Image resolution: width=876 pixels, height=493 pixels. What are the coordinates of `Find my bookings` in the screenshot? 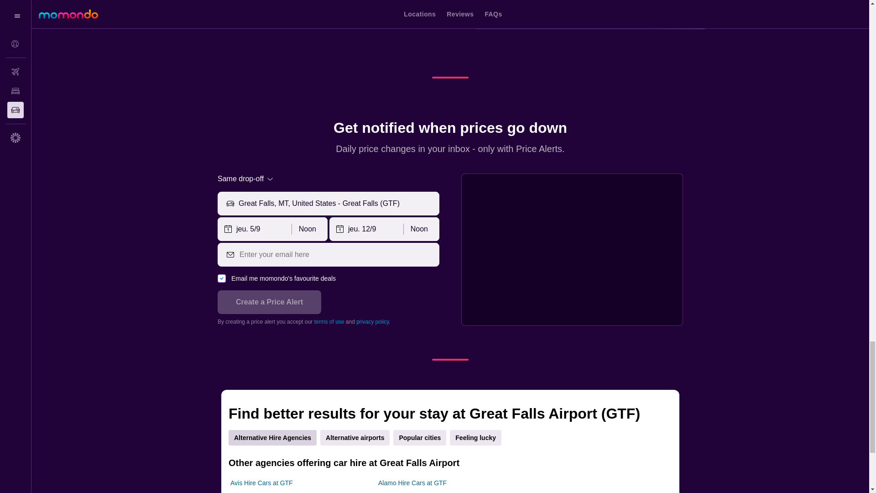 It's located at (335, 7).